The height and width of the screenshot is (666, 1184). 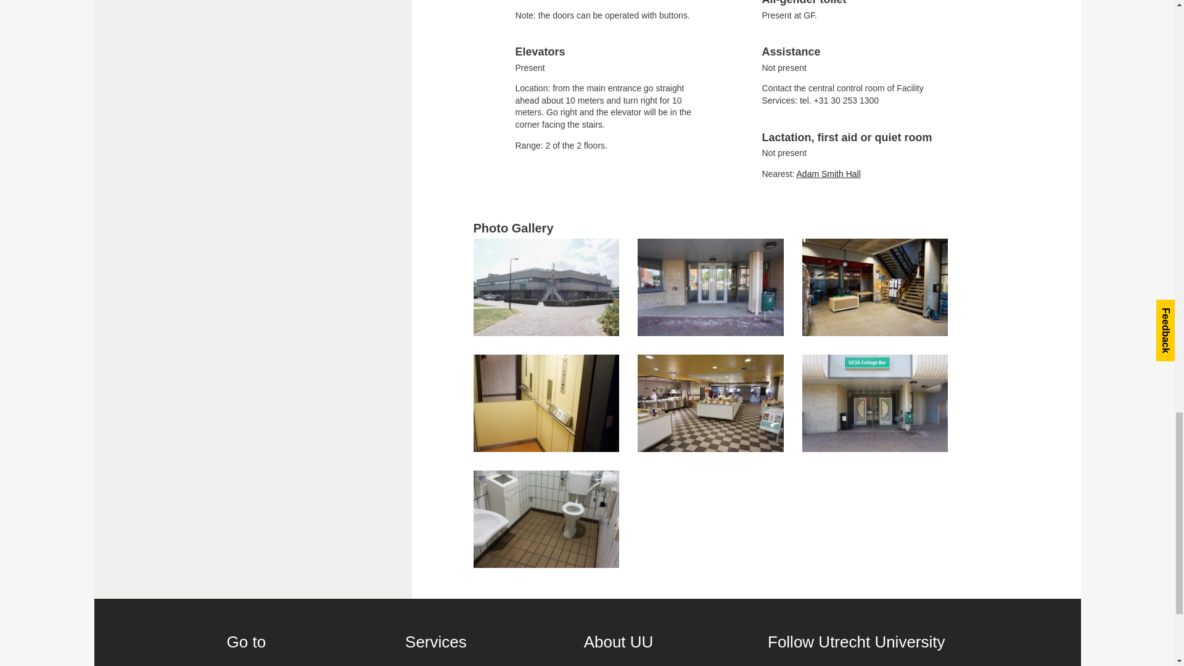 I want to click on Adam Smith Hall, so click(x=829, y=174).